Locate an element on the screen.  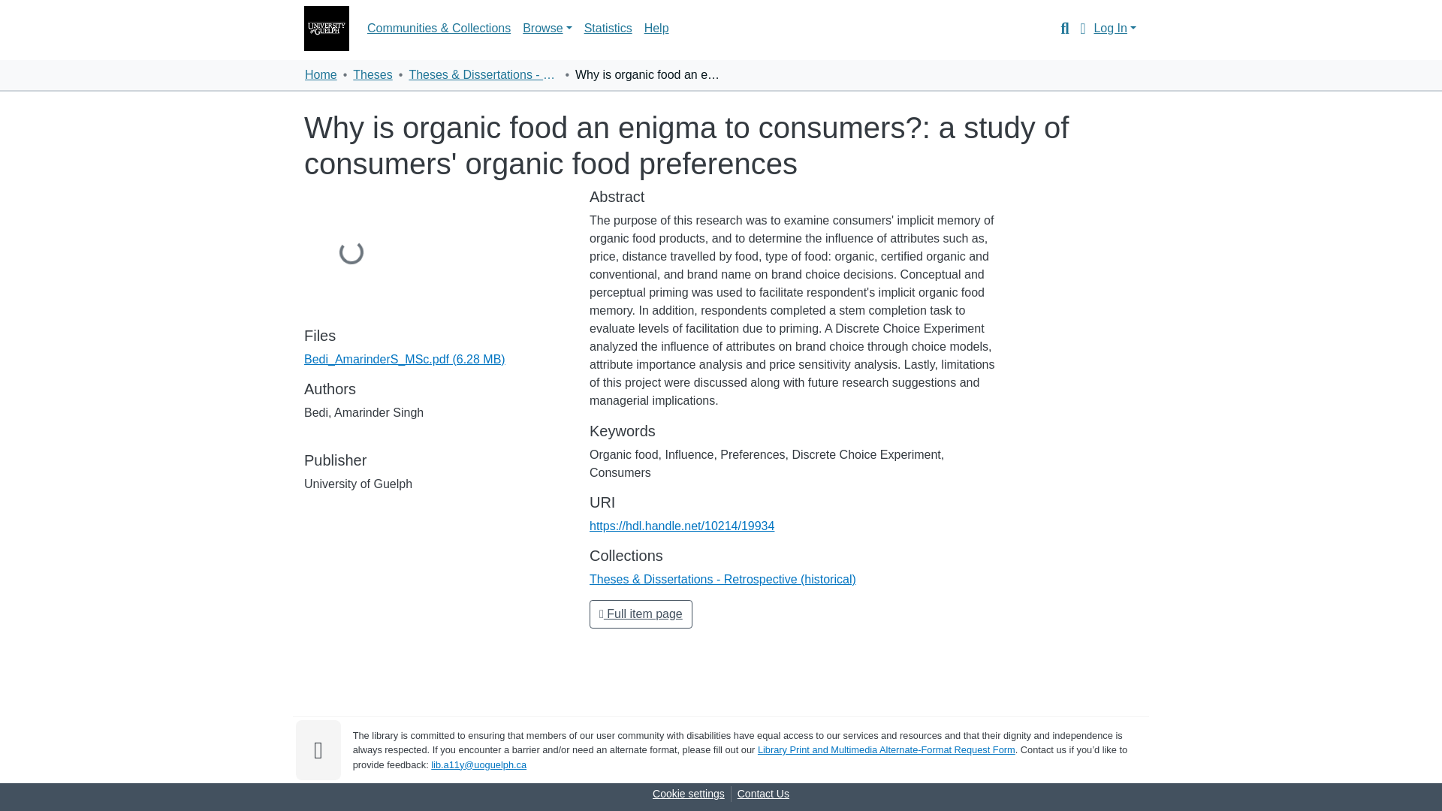
Language switch is located at coordinates (1081, 28).